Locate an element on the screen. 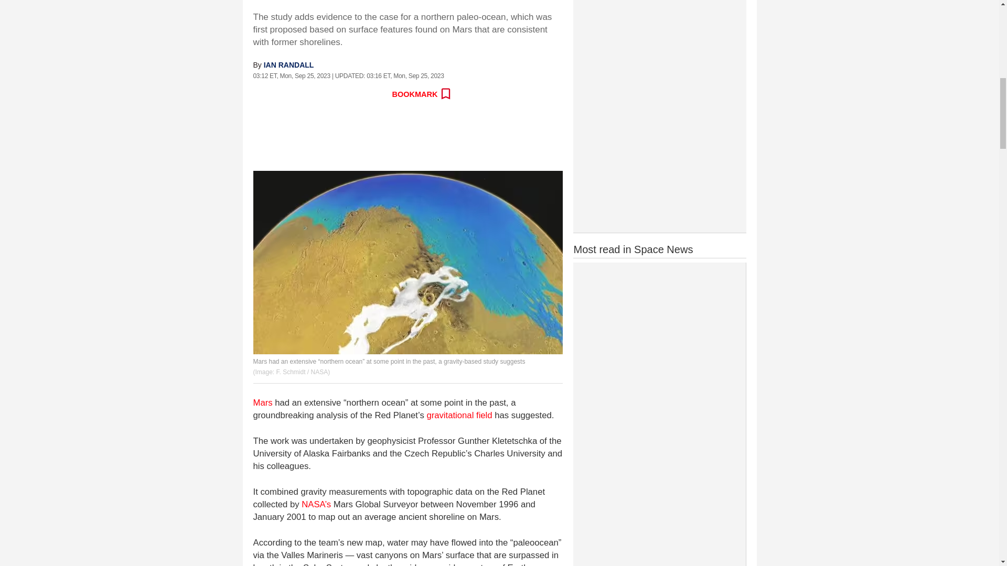 Image resolution: width=1007 pixels, height=566 pixels. gravitational field is located at coordinates (459, 415).